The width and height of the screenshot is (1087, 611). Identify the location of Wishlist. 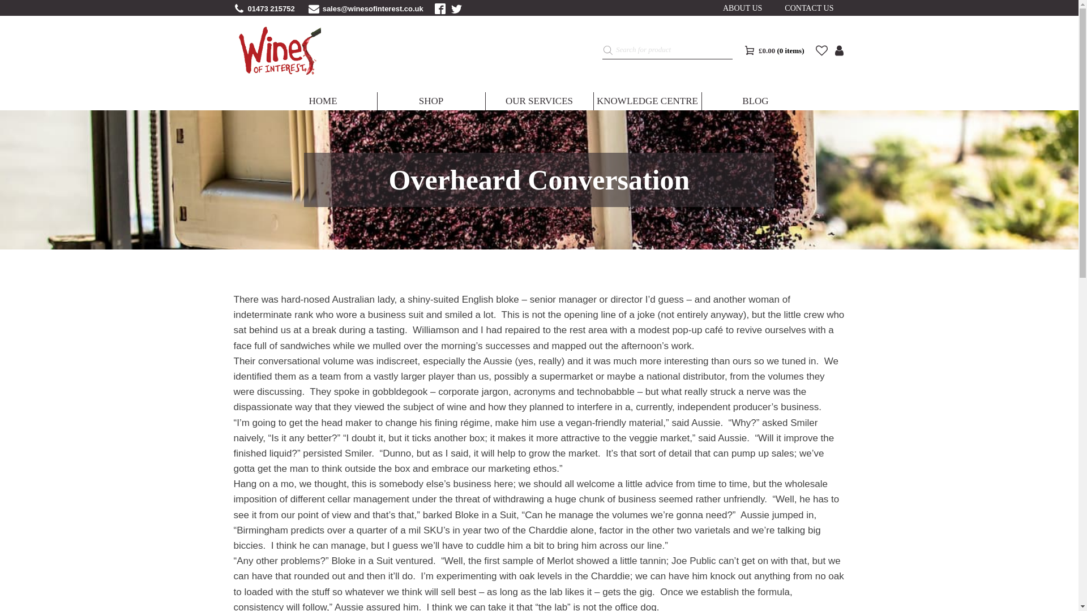
(821, 50).